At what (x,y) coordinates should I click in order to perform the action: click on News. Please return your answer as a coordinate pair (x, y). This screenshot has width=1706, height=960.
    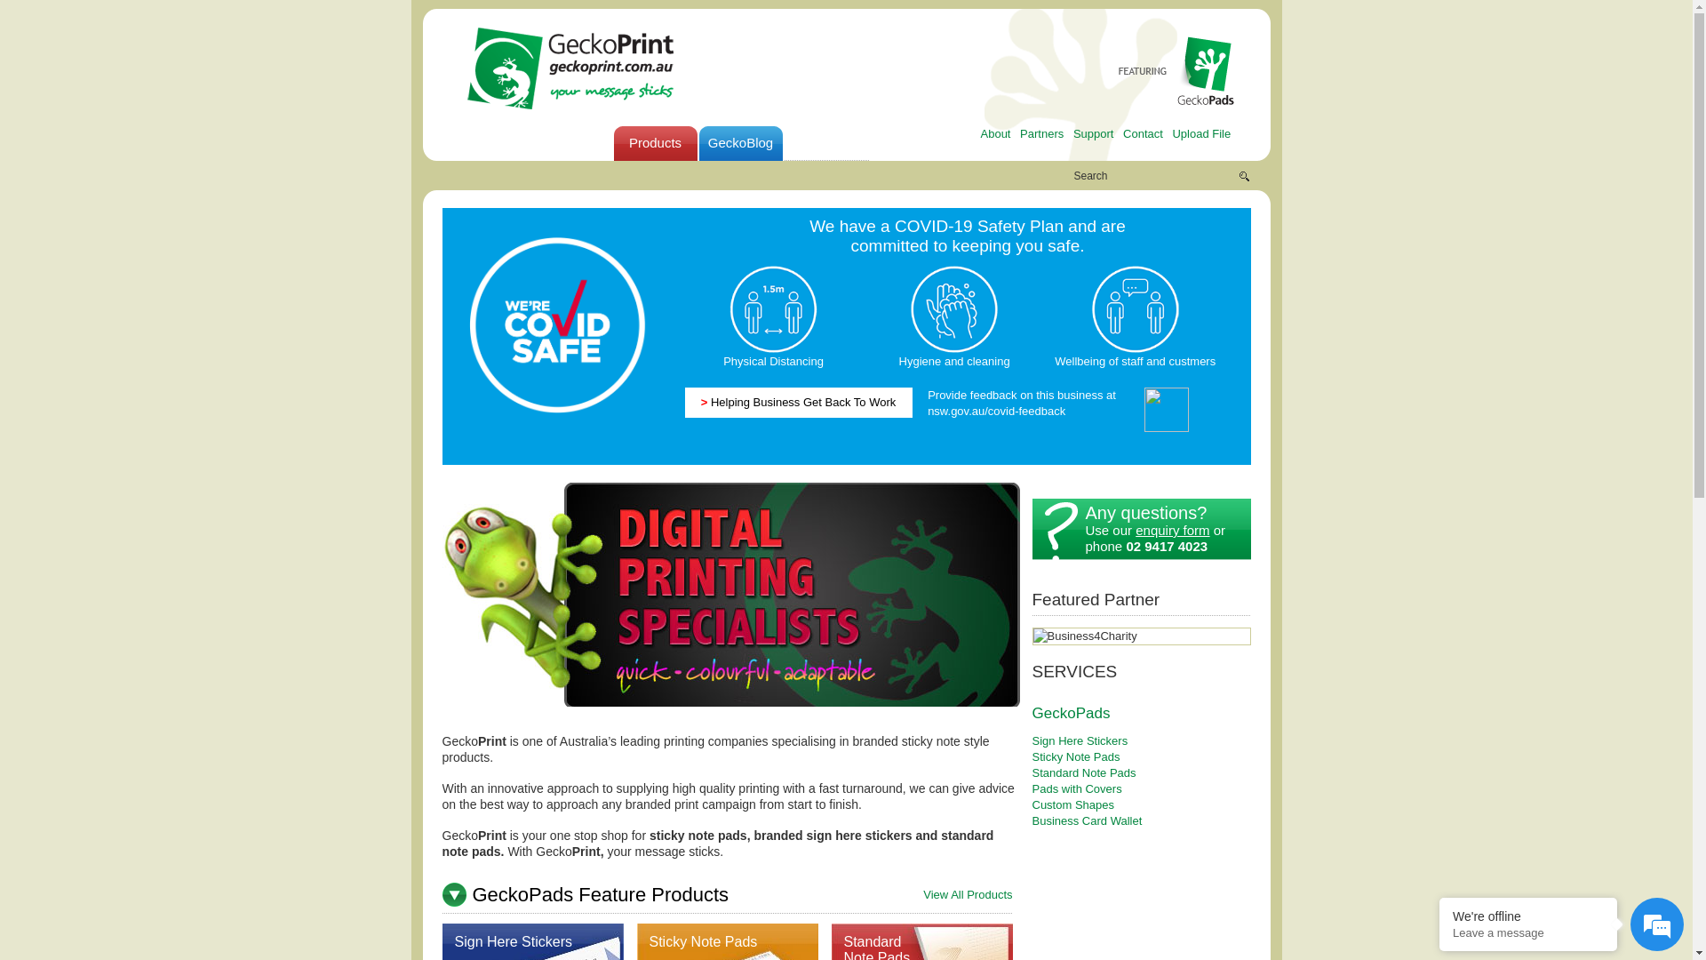
    Looking at the image, I should click on (825, 144).